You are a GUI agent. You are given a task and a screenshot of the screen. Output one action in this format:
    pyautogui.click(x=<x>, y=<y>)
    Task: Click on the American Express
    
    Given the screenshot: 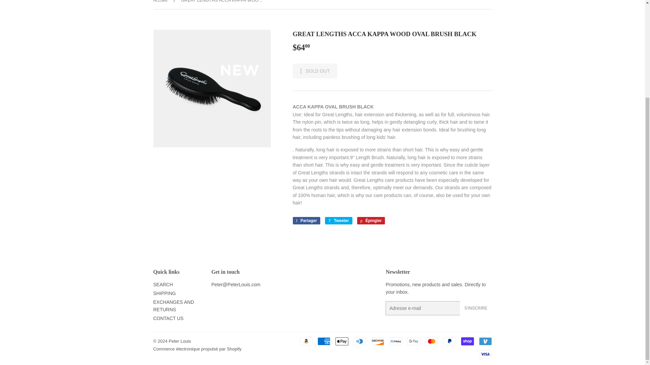 What is the action you would take?
    pyautogui.click(x=324, y=341)
    